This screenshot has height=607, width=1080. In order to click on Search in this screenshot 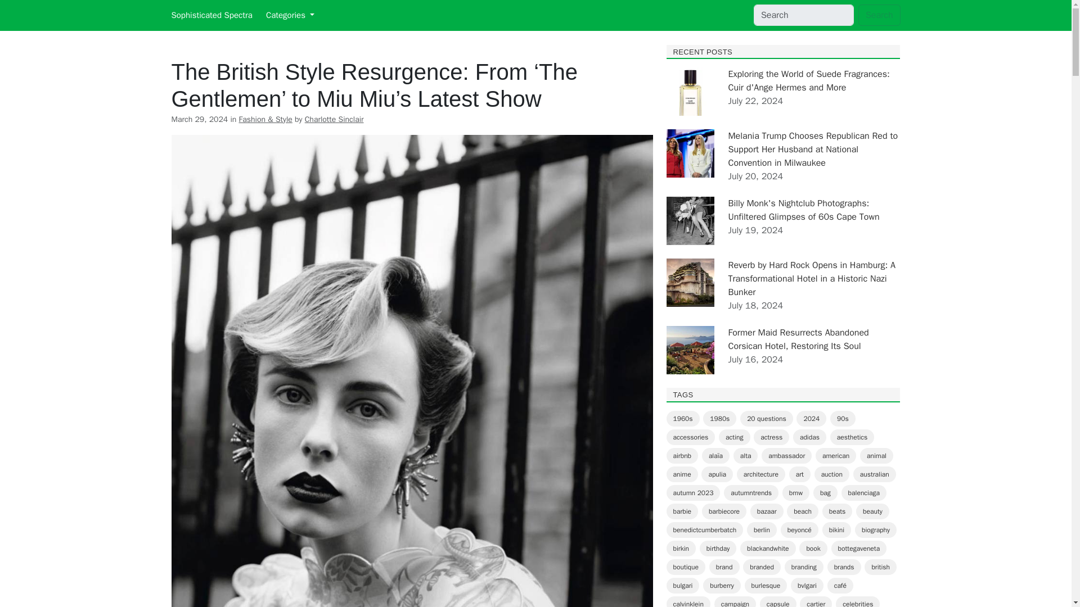, I will do `click(880, 15)`.